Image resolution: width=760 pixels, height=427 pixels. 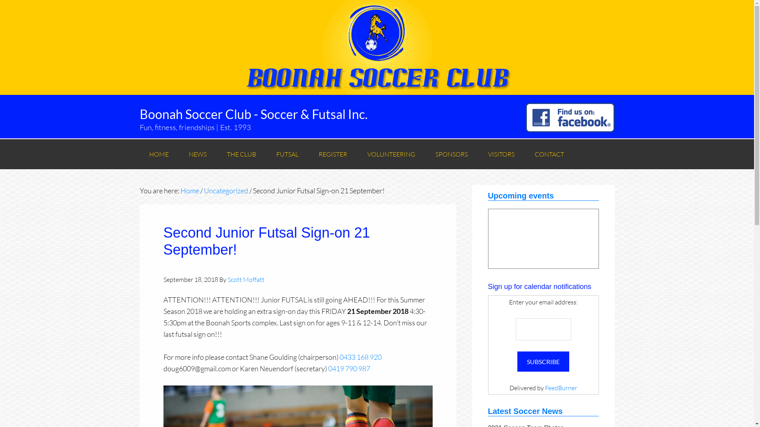 What do you see at coordinates (561, 388) in the screenshot?
I see `FeedBurner` at bounding box center [561, 388].